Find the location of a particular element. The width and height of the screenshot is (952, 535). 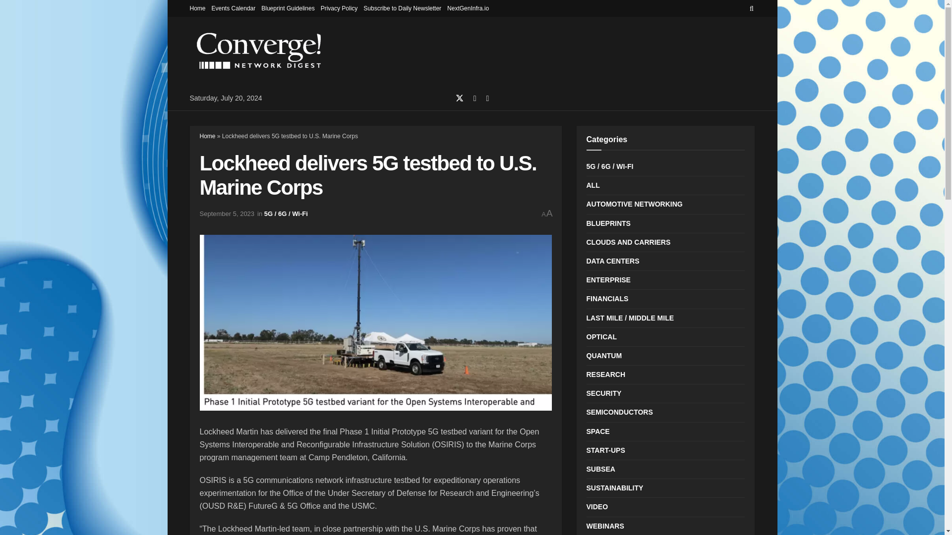

Home is located at coordinates (197, 8).